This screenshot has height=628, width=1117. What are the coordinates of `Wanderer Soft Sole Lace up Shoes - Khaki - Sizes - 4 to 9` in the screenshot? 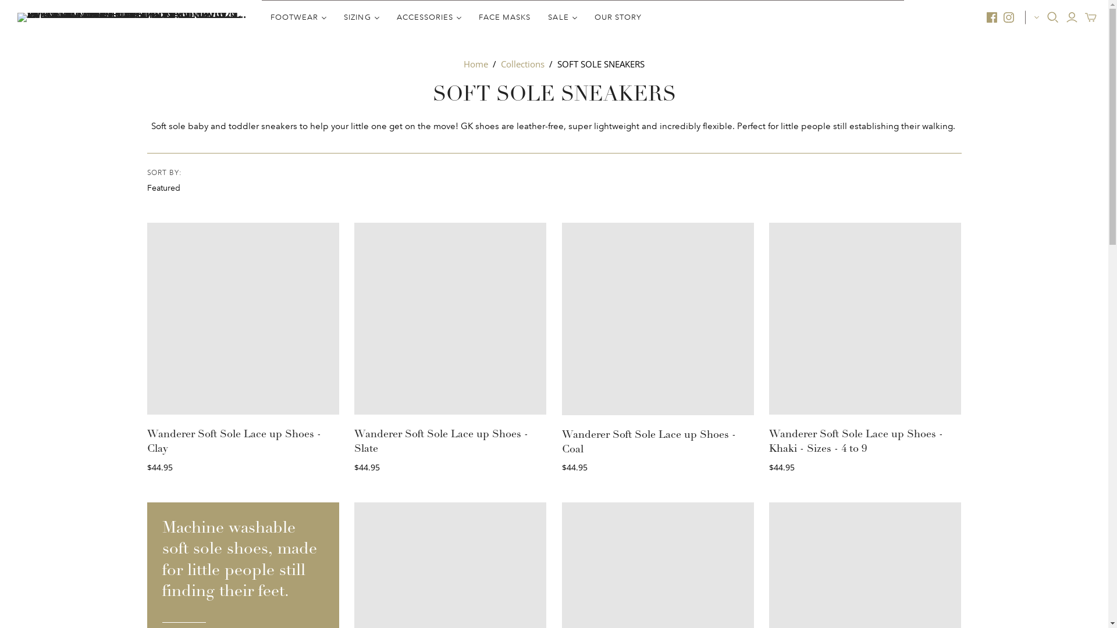 It's located at (856, 441).